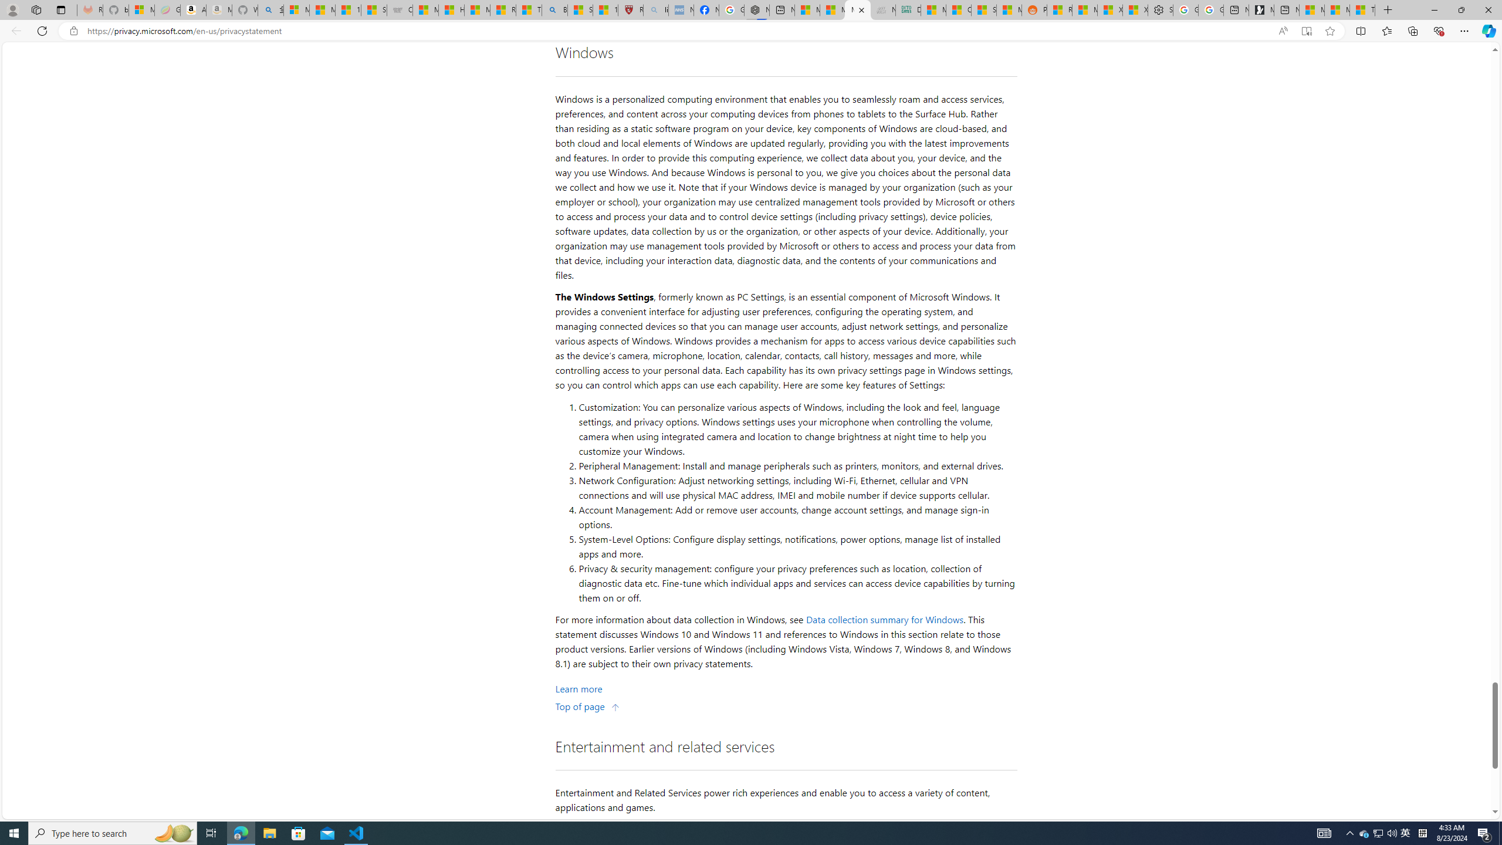 The image size is (1502, 845). Describe the element at coordinates (933, 10) in the screenshot. I see `MSNBC - MSN` at that location.